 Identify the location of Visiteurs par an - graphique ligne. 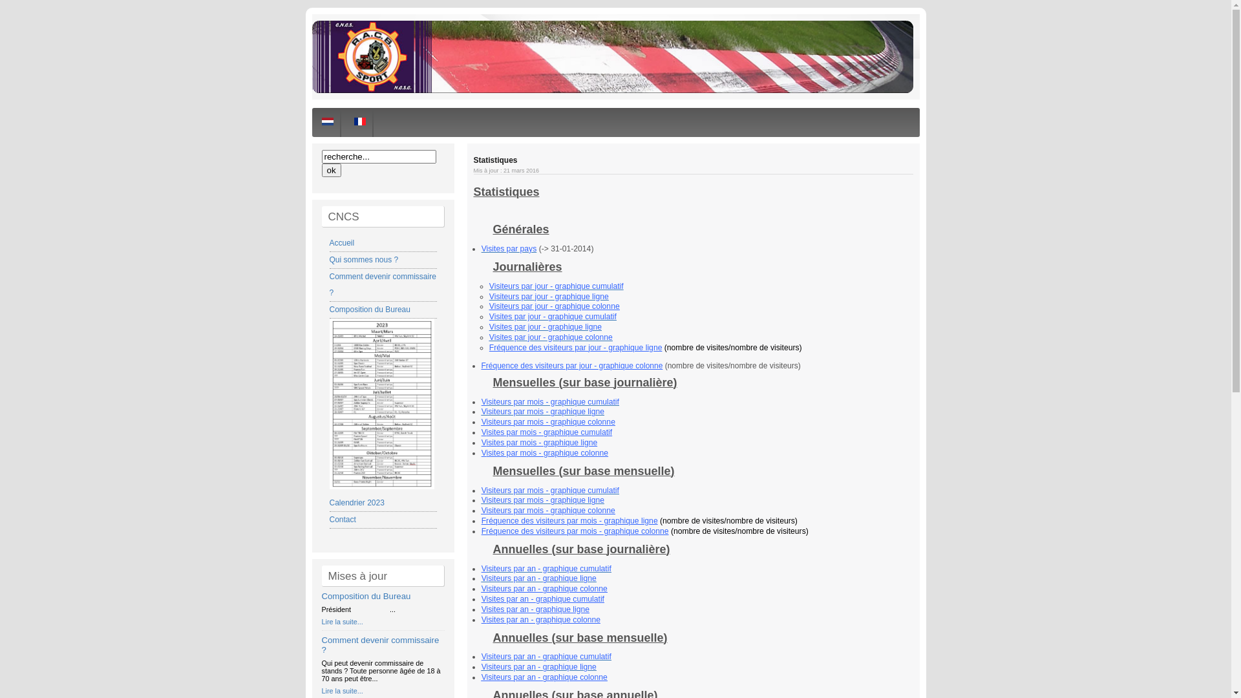
(539, 667).